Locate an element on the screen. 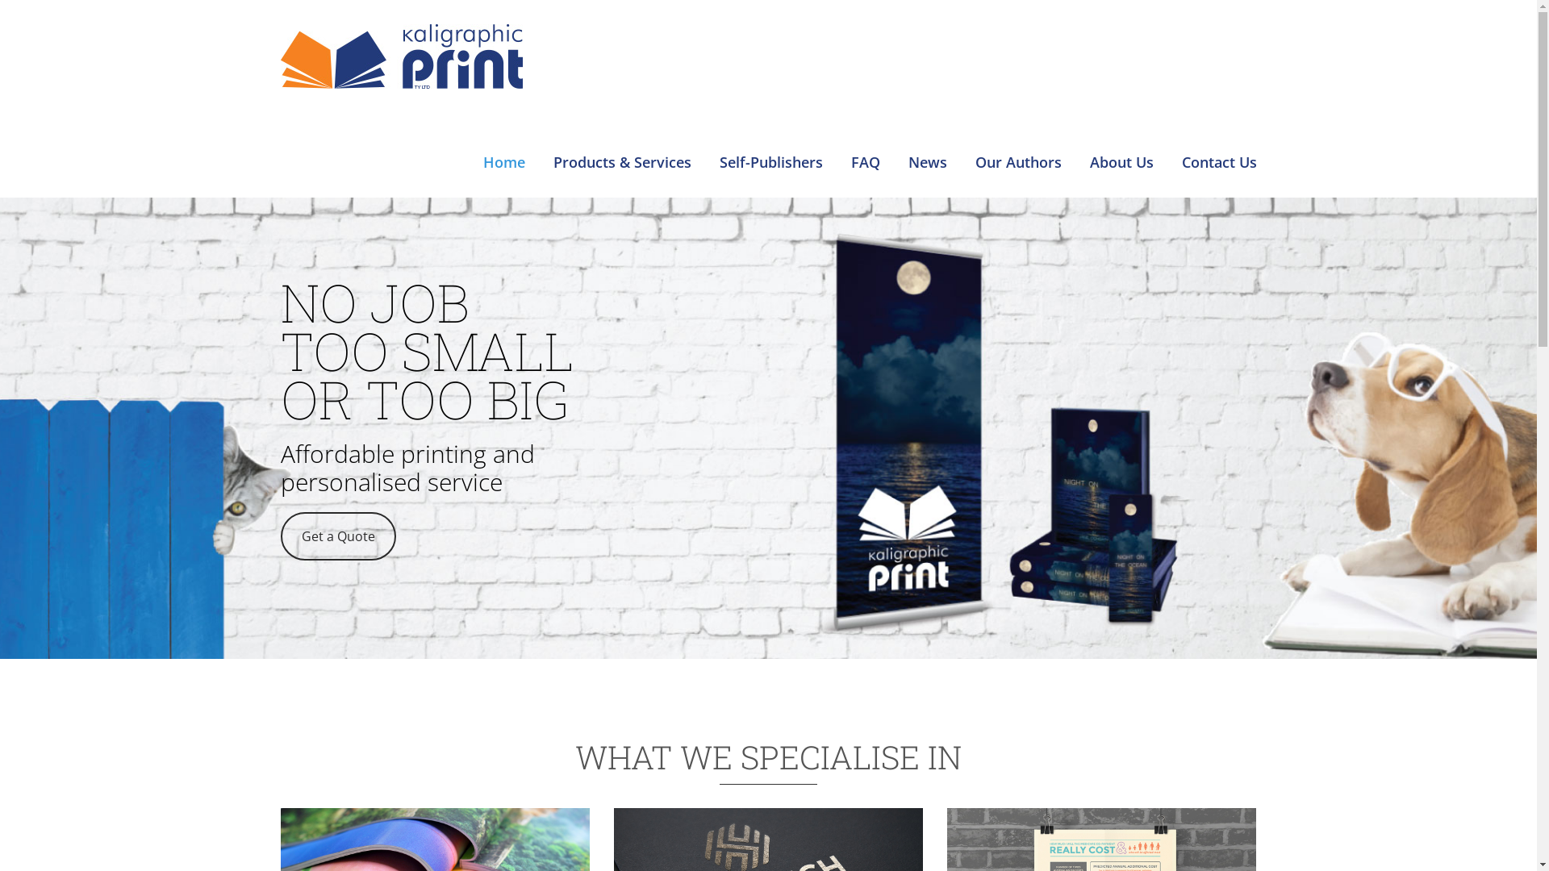 The image size is (1549, 871). News is located at coordinates (928, 134).